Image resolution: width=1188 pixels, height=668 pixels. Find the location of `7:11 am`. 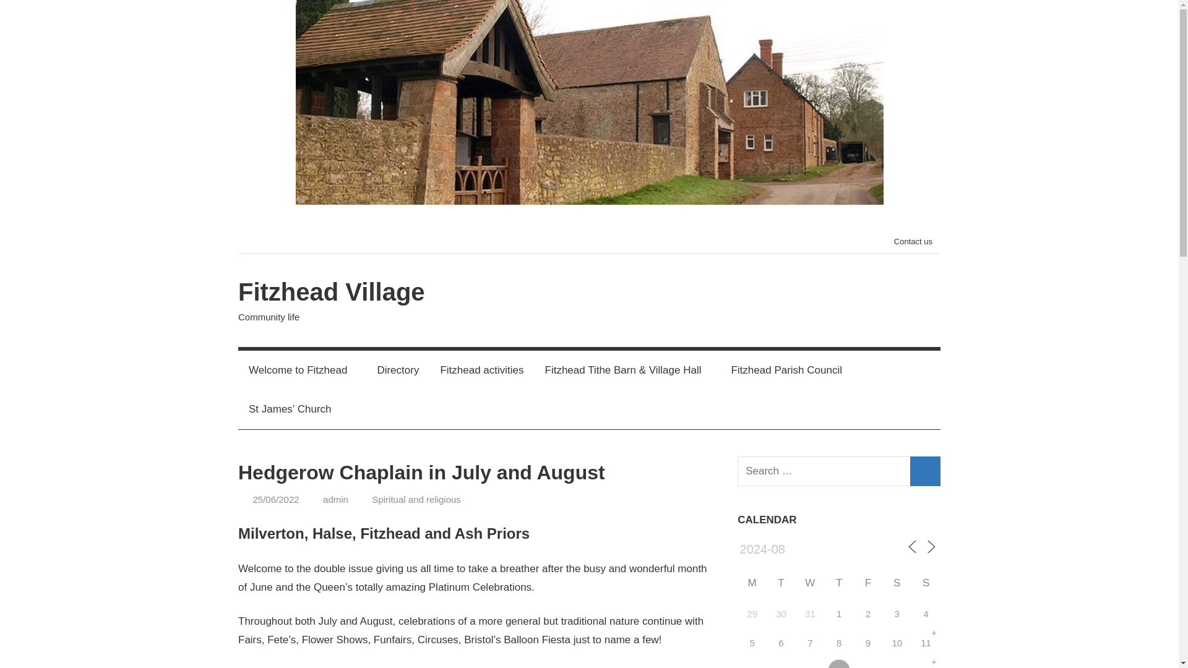

7:11 am is located at coordinates (275, 500).